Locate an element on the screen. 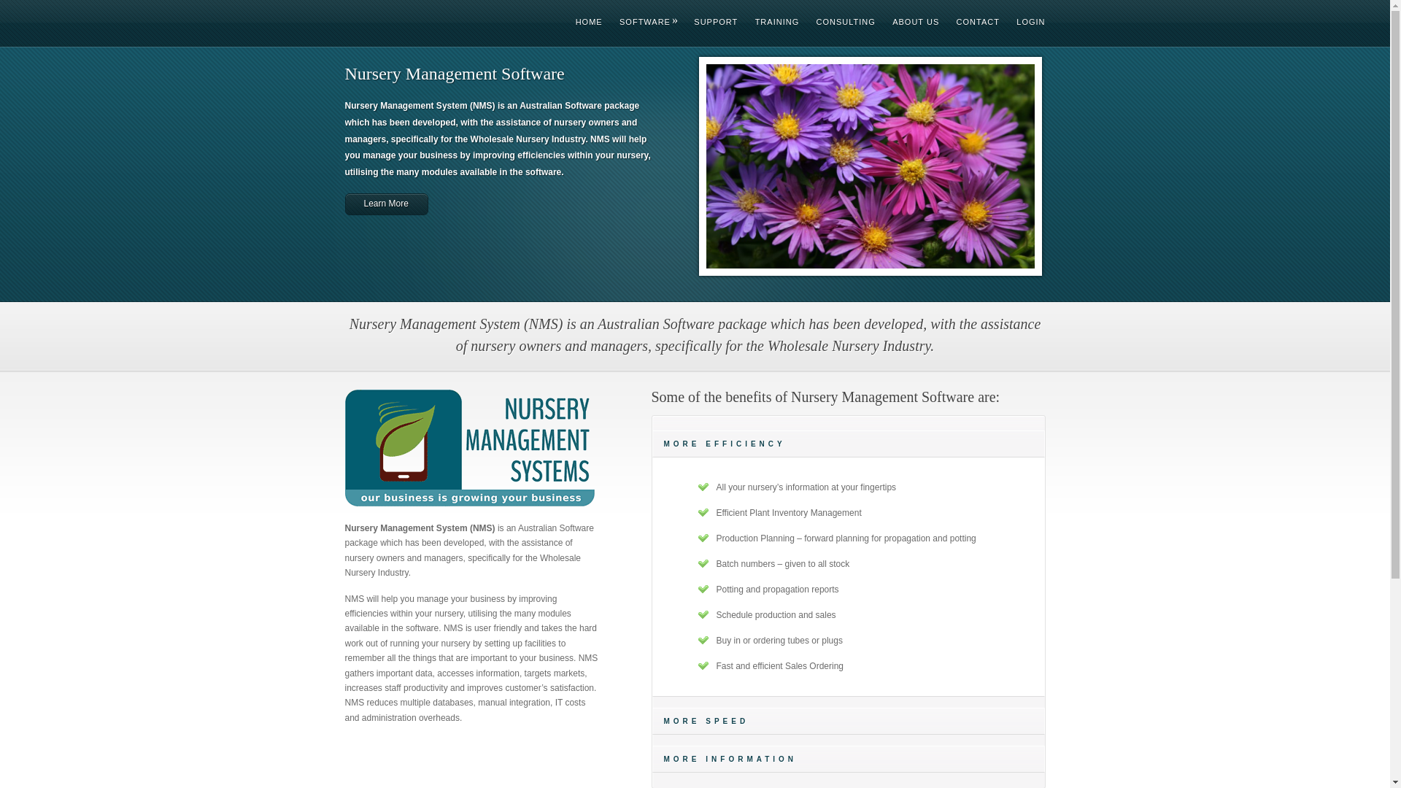 The image size is (1401, 788). Learn More is located at coordinates (386, 204).